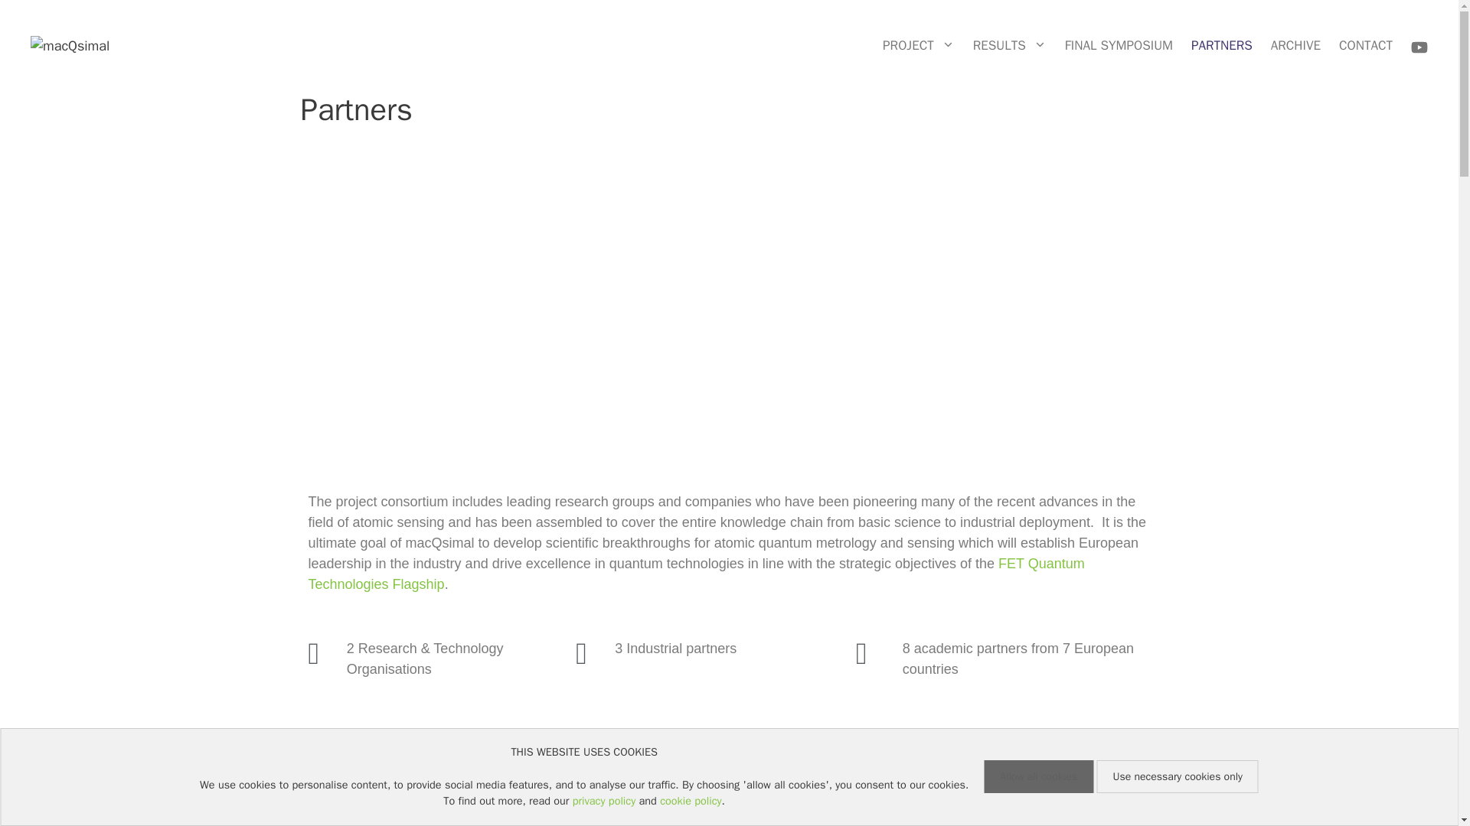 This screenshot has width=1470, height=826. I want to click on Use necessary cookies only, so click(1178, 776).